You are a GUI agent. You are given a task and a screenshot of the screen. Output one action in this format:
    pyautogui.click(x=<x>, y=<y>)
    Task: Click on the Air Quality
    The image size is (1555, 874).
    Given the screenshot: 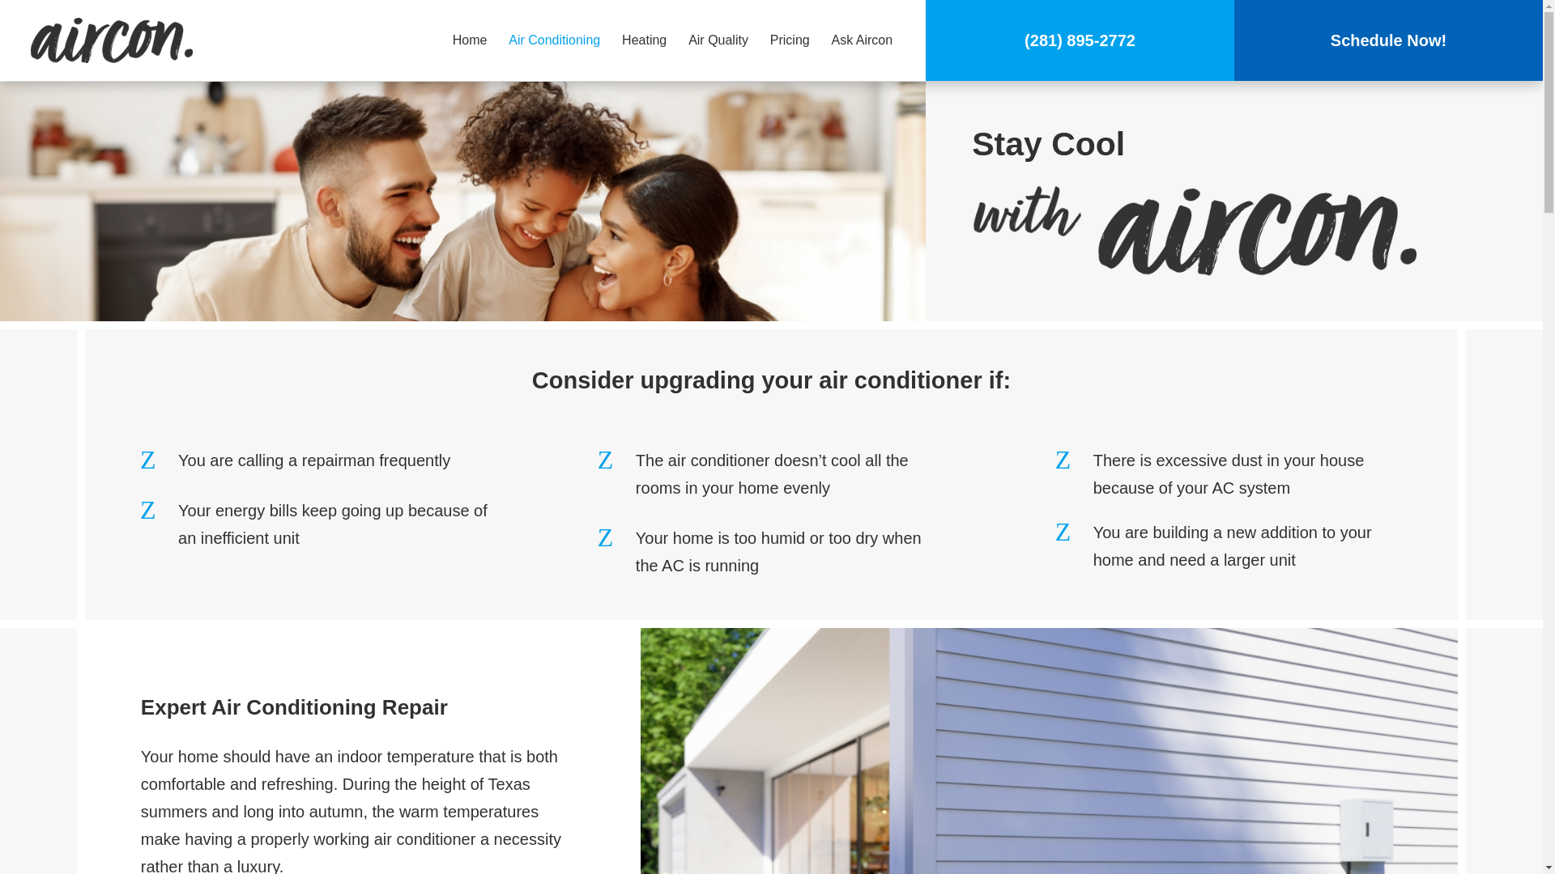 What is the action you would take?
    pyautogui.click(x=718, y=40)
    